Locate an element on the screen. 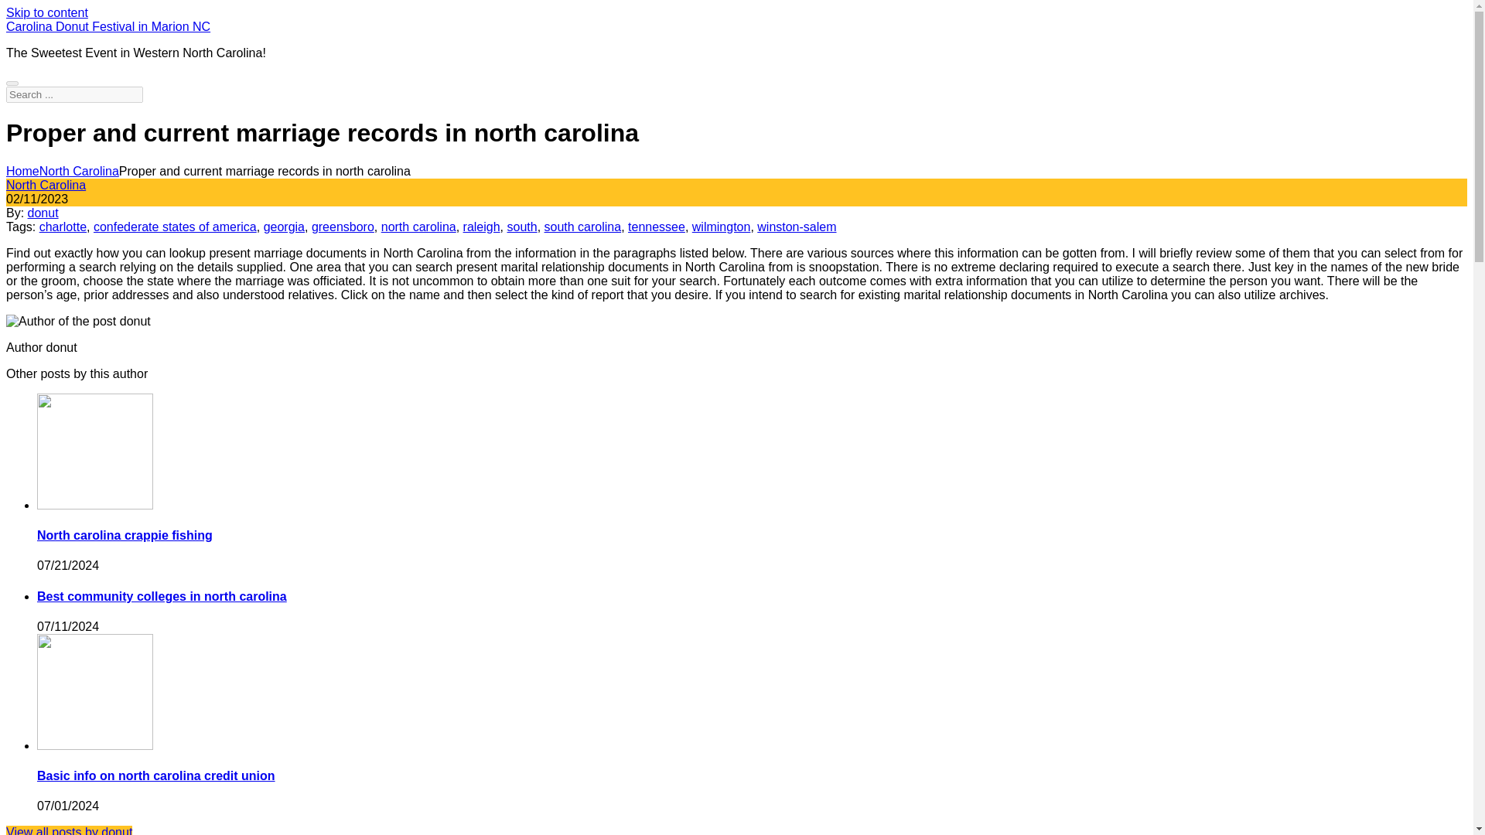  south is located at coordinates (523, 227).